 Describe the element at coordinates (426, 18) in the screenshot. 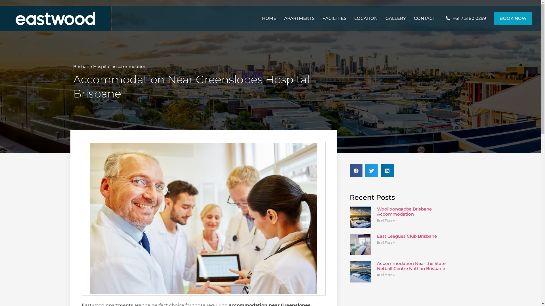

I see `CONTACT` at that location.